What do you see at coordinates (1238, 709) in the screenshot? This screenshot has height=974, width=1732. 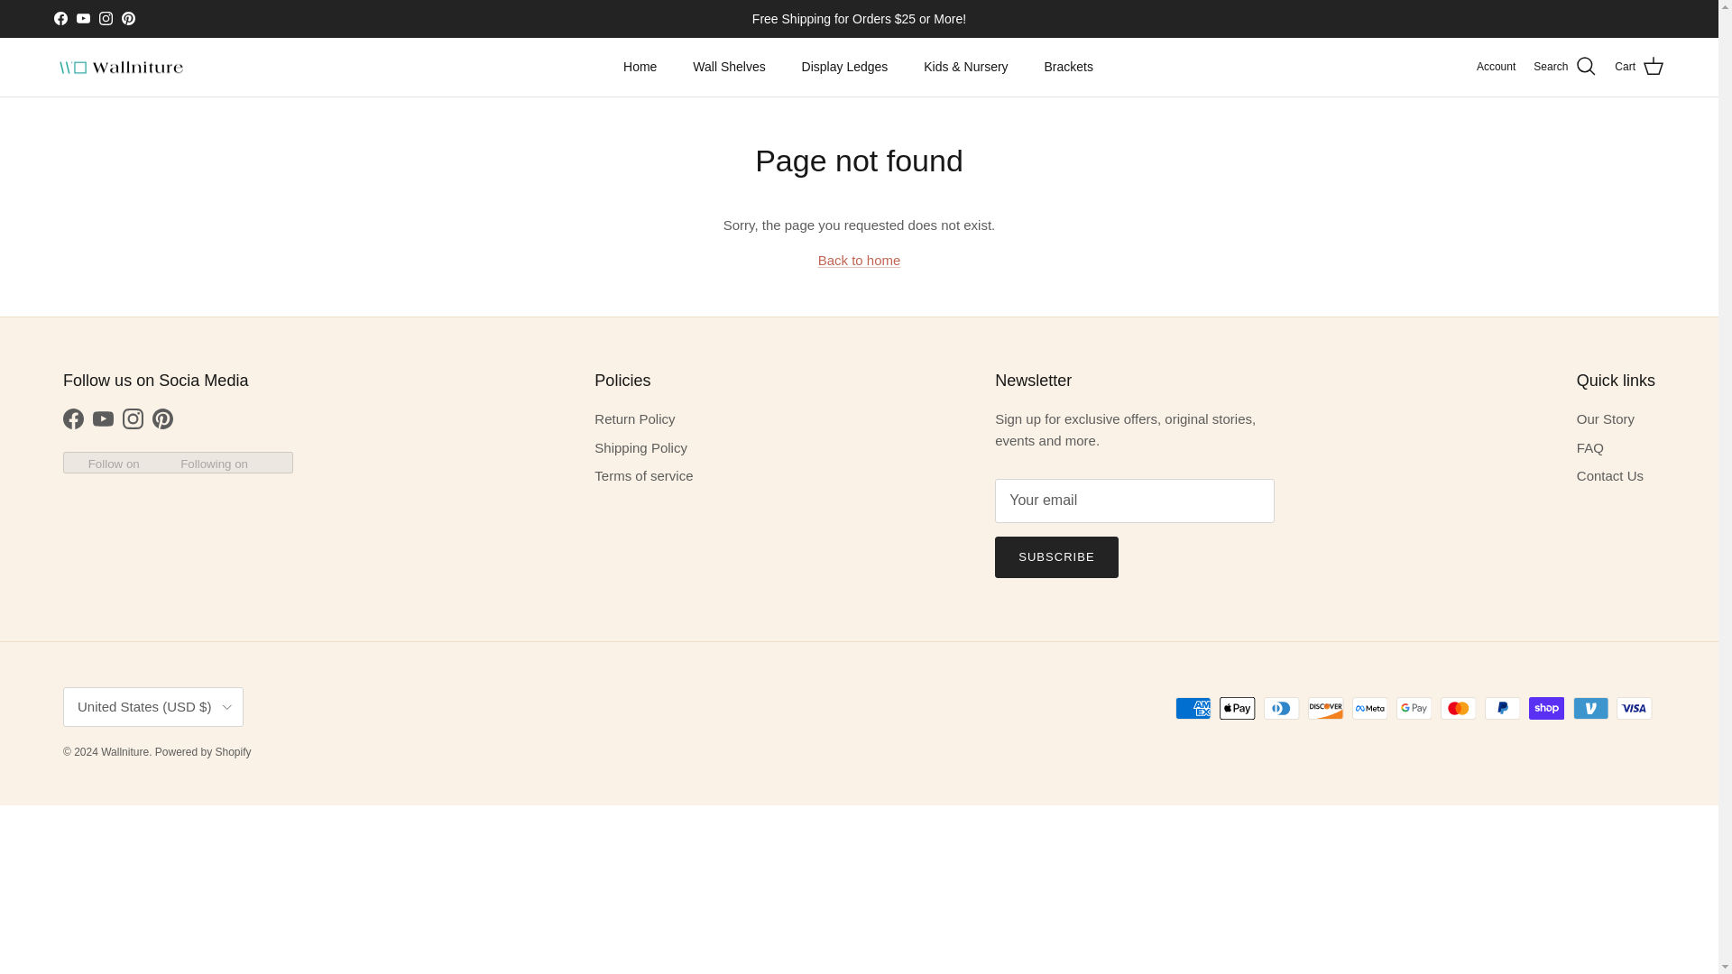 I see `Apple Pay` at bounding box center [1238, 709].